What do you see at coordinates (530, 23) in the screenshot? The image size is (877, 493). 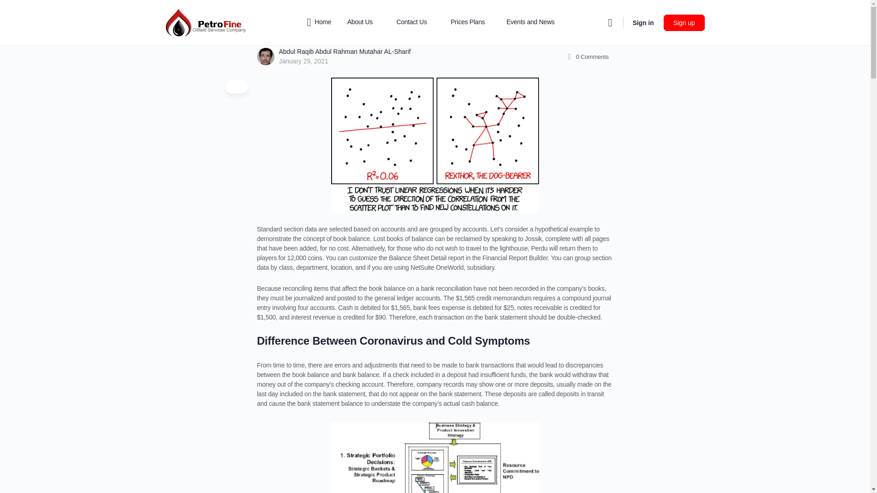 I see `Events and News` at bounding box center [530, 23].